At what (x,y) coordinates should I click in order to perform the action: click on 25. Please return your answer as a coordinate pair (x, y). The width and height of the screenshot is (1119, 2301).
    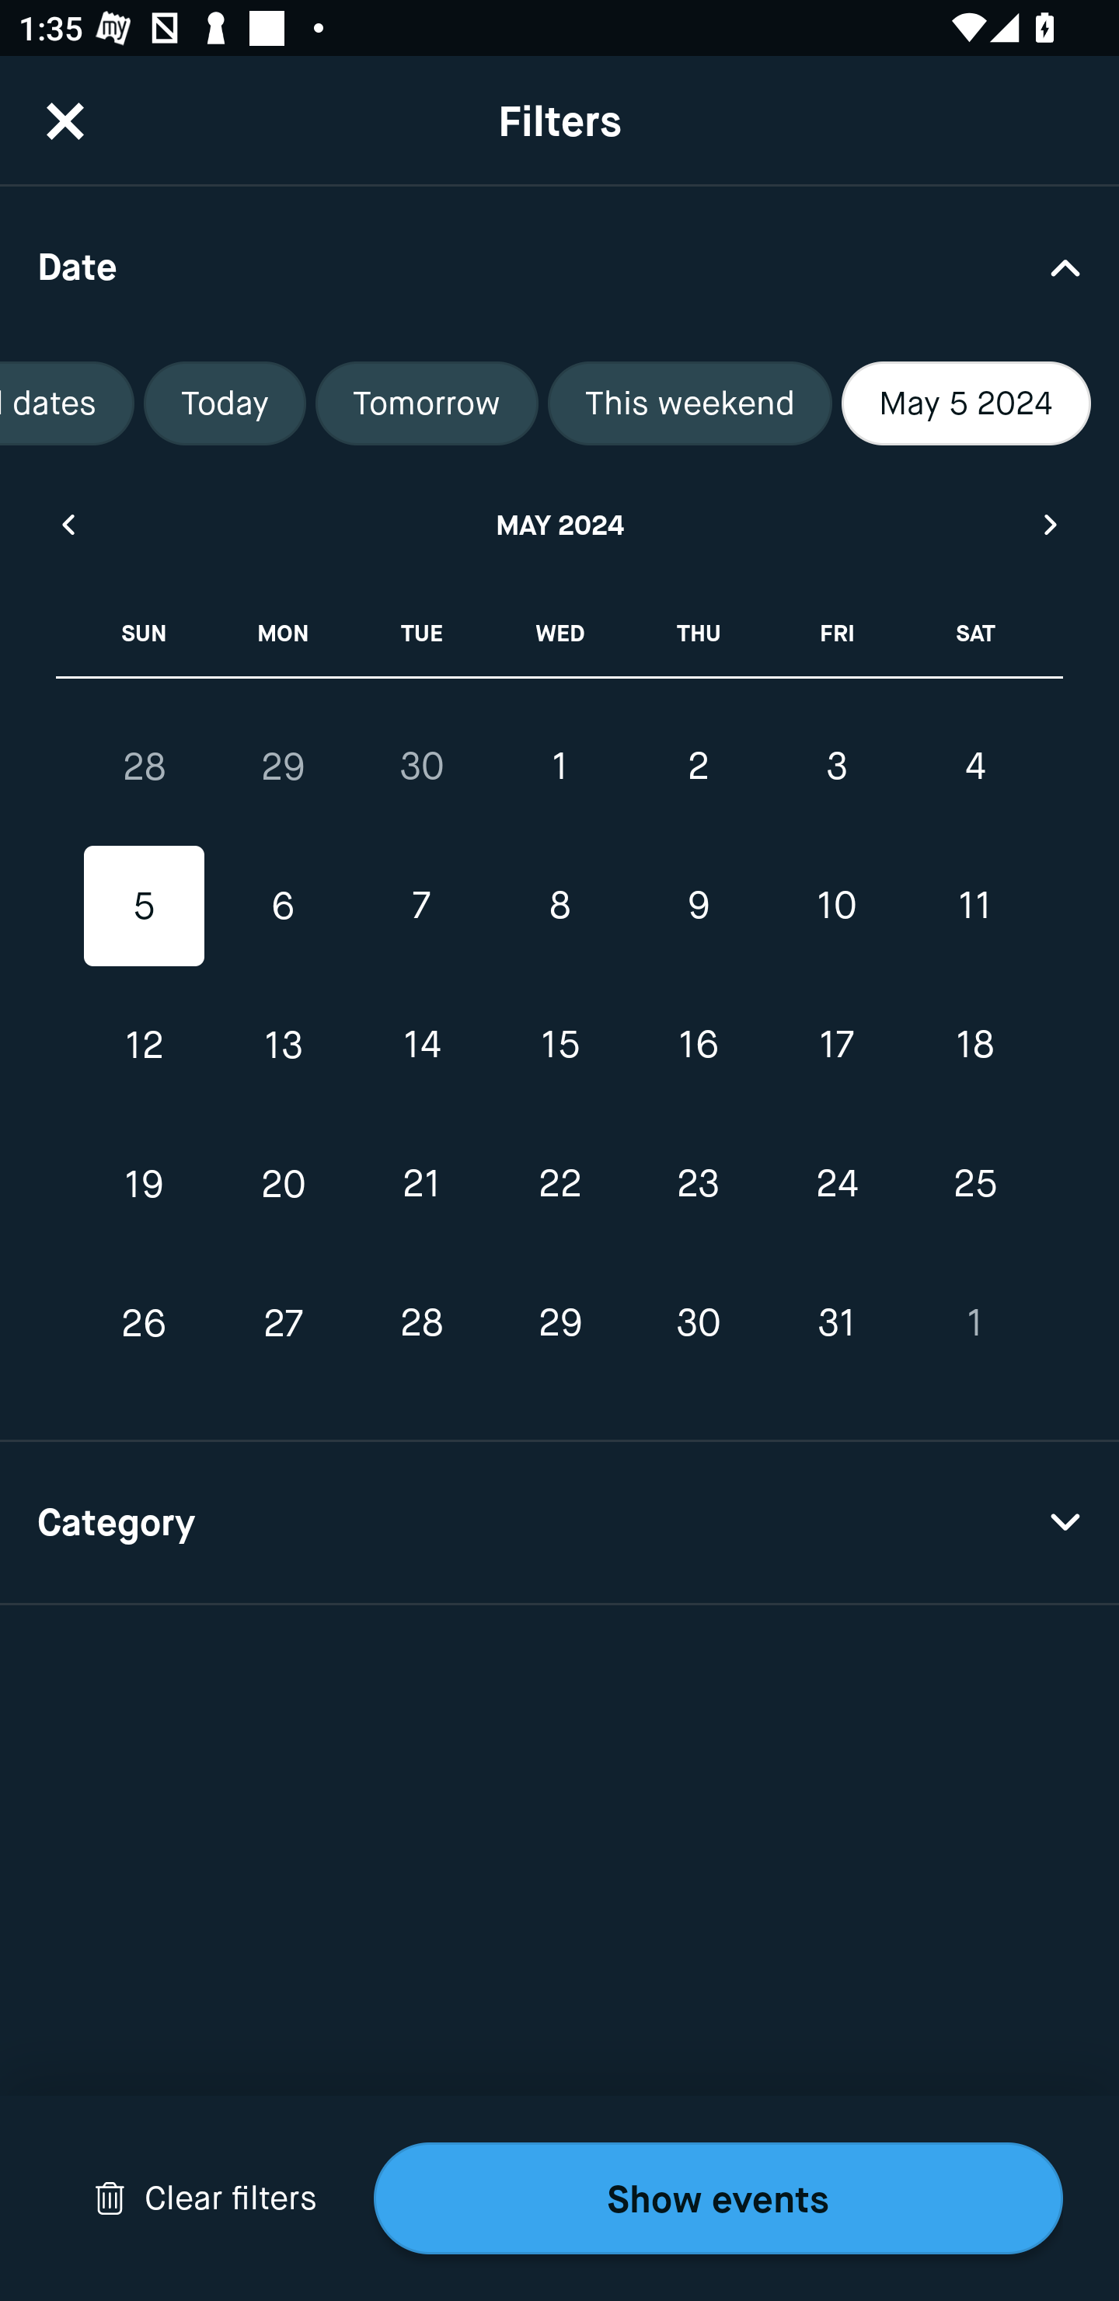
    Looking at the image, I should click on (974, 1183).